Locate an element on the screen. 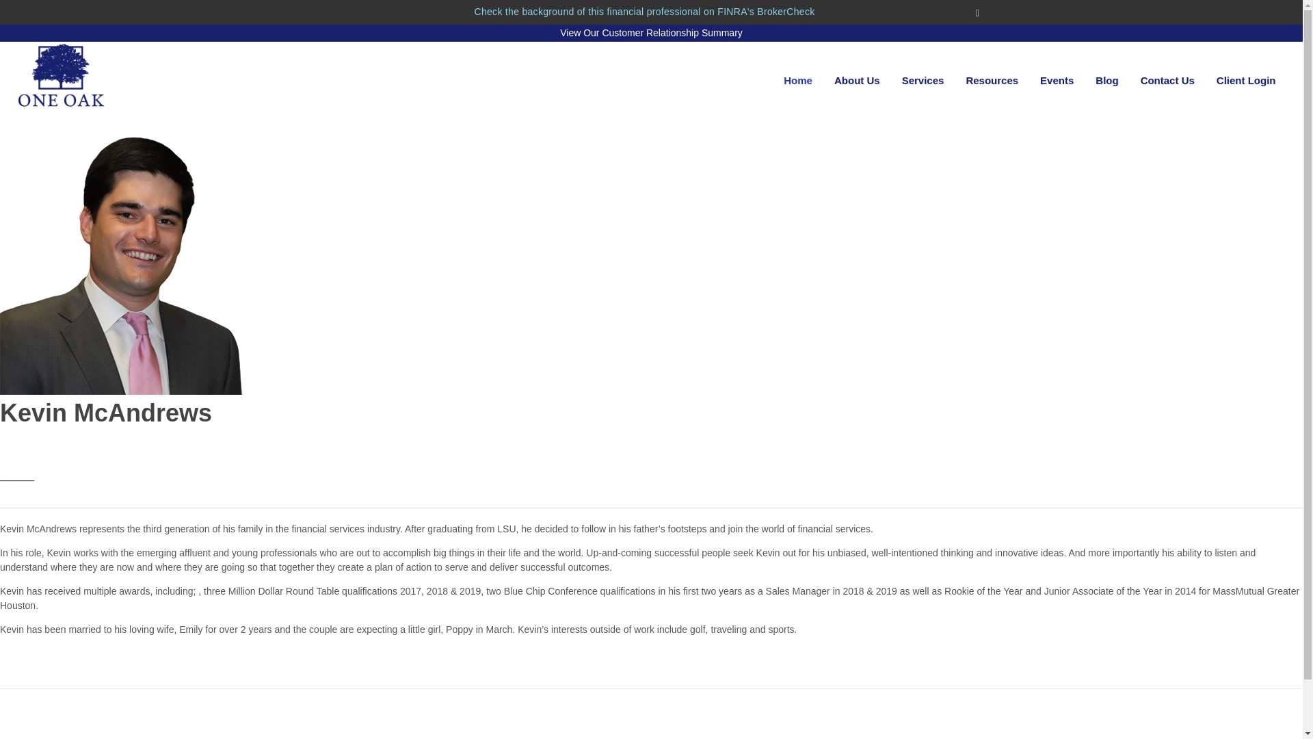  Services is located at coordinates (923, 81).